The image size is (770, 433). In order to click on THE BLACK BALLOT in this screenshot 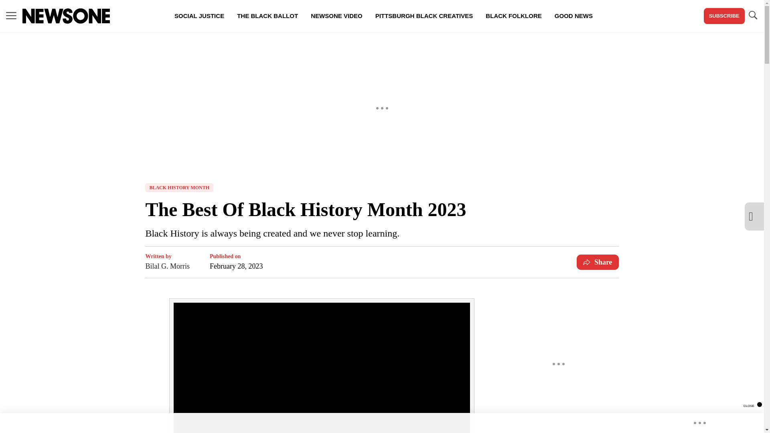, I will do `click(267, 16)`.